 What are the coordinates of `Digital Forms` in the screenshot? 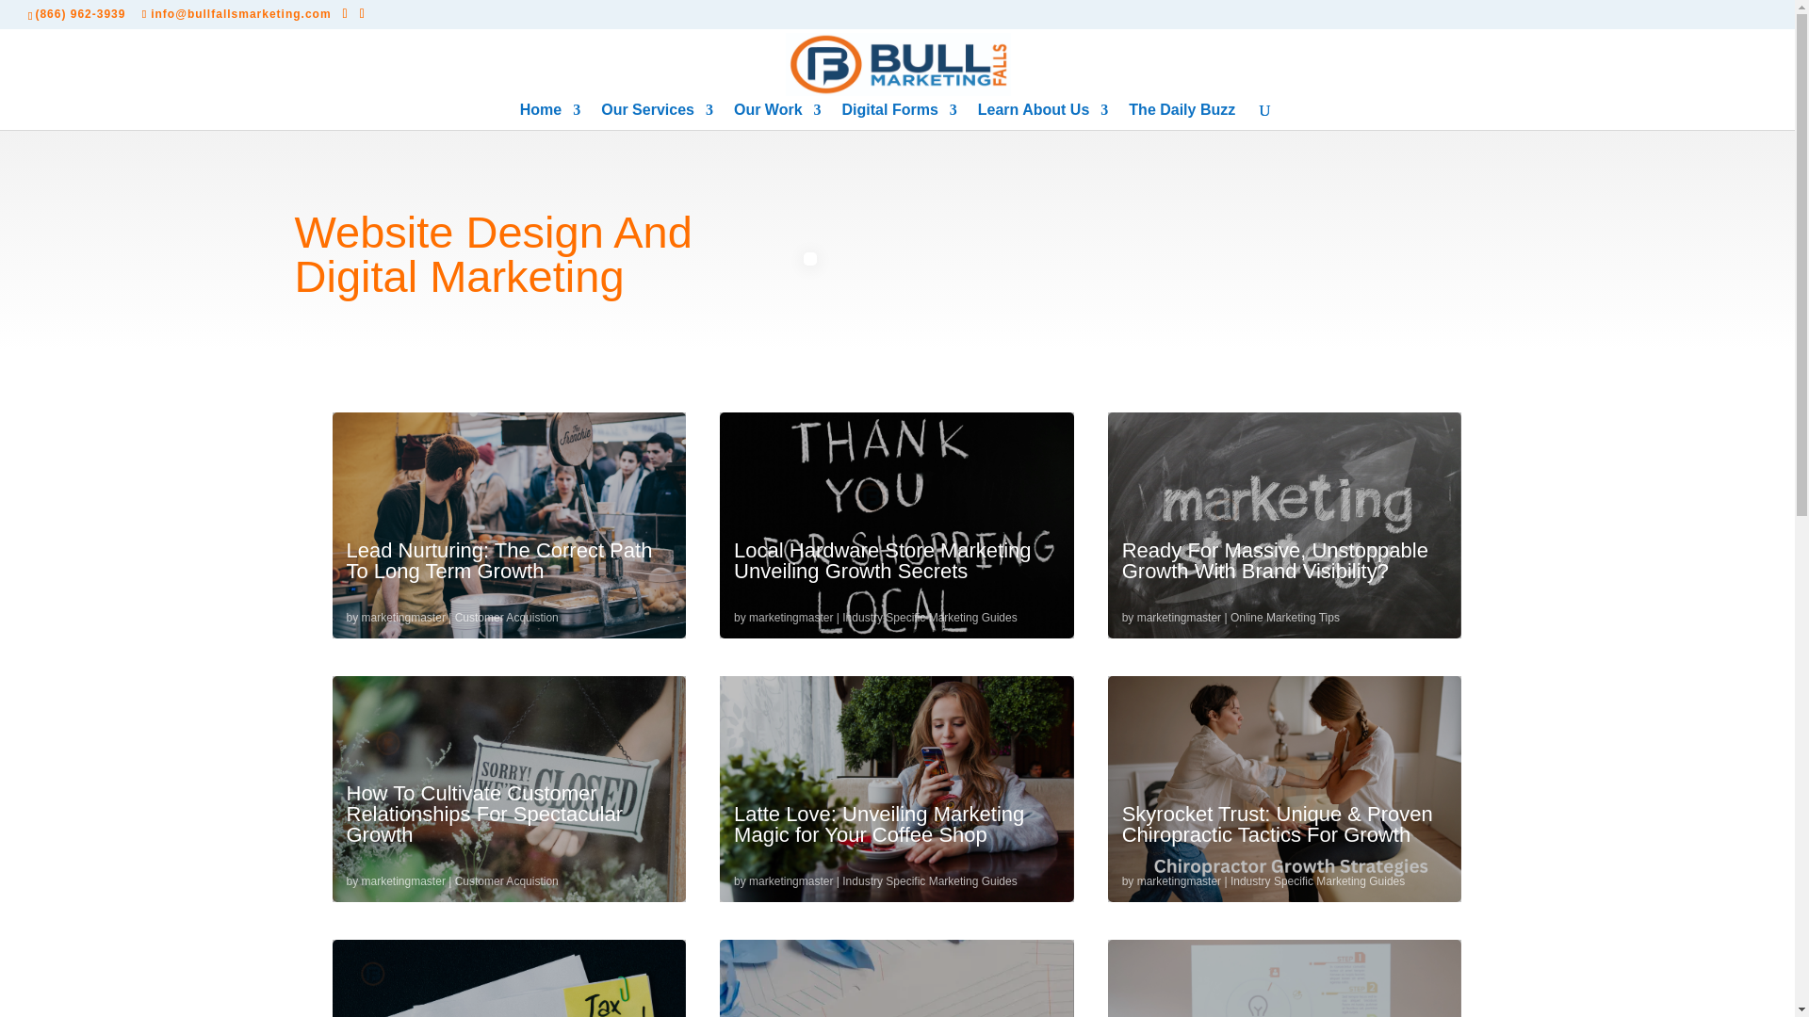 It's located at (899, 117).